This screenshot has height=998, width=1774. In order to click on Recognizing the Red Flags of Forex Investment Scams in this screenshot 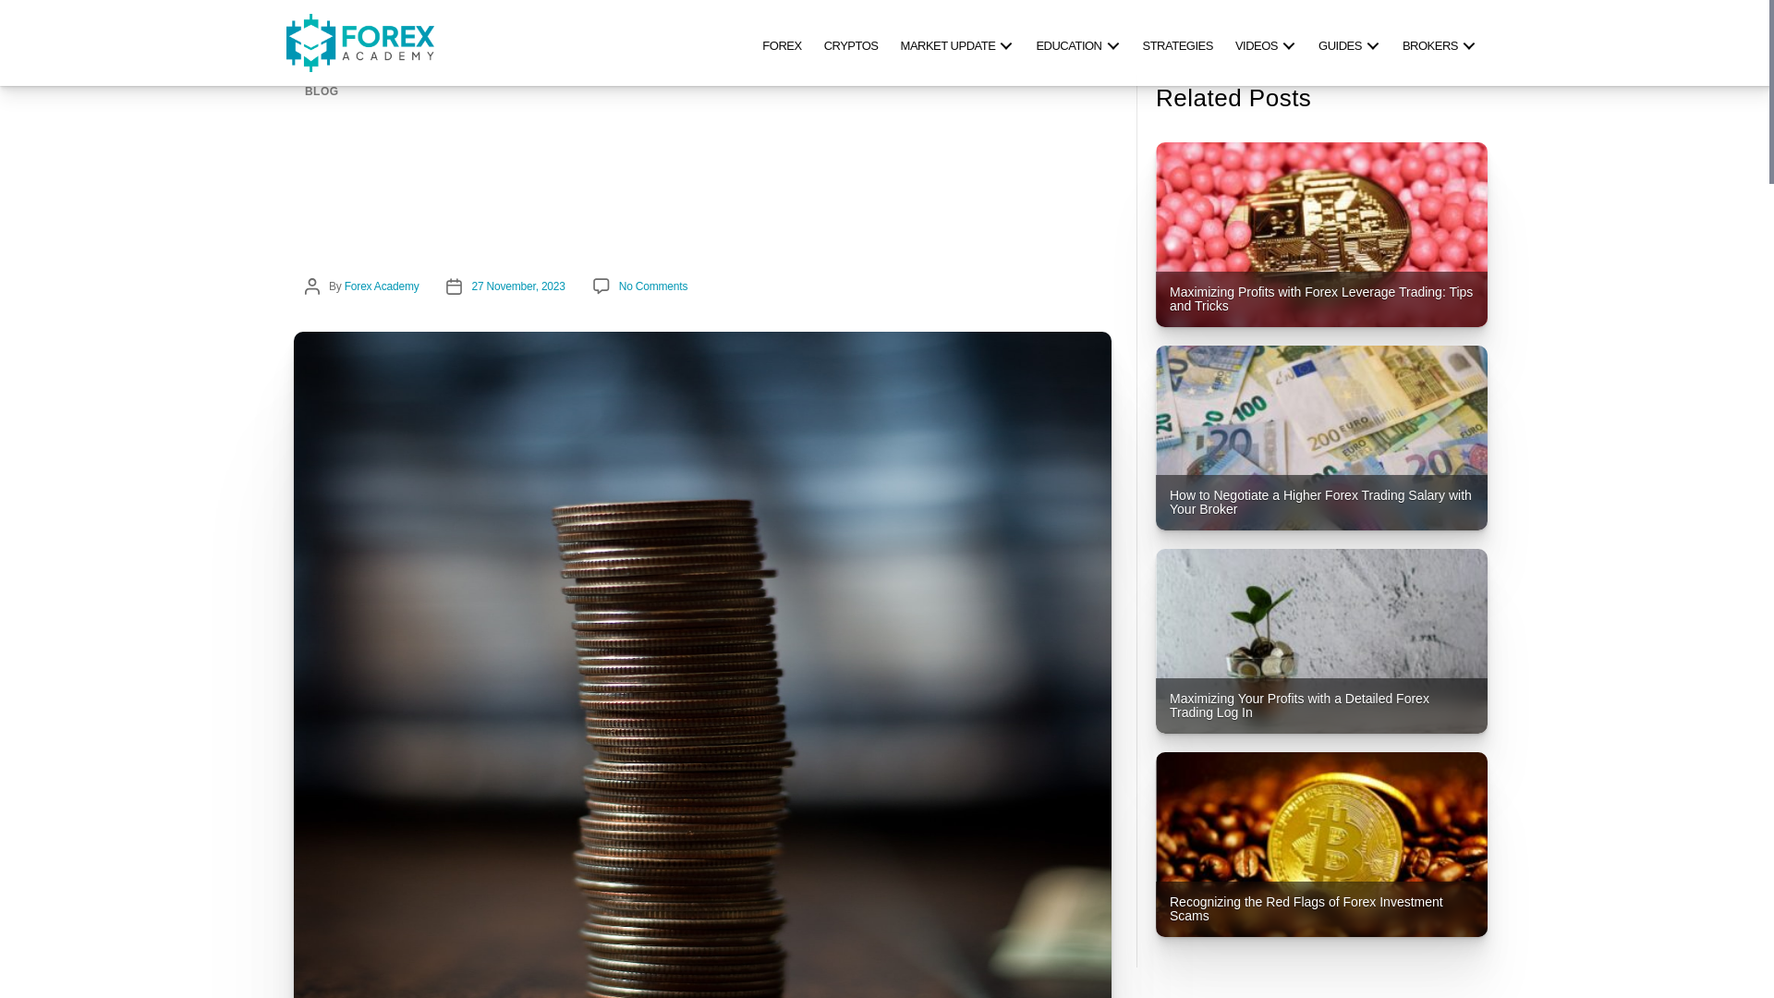, I will do `click(1321, 845)`.